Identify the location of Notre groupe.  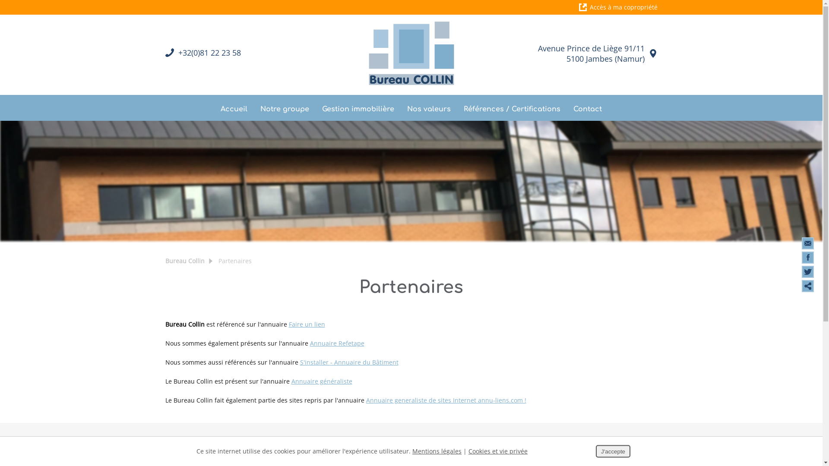
(285, 108).